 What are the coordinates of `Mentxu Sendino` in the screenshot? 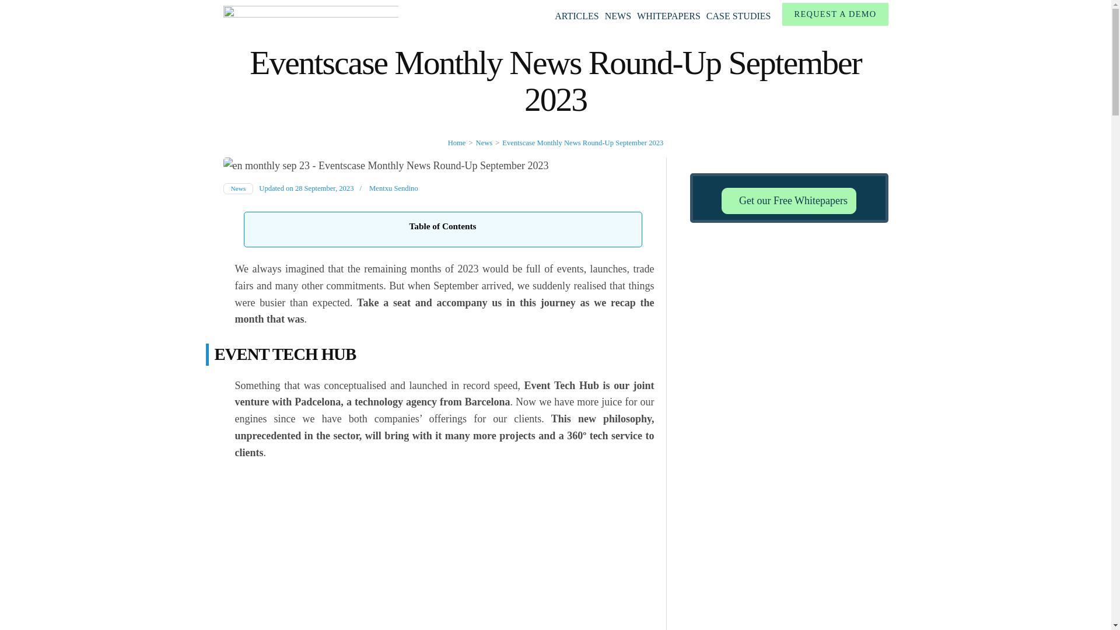 It's located at (393, 188).